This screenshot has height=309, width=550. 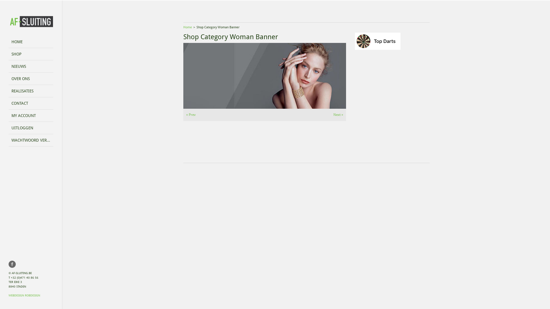 What do you see at coordinates (31, 140) in the screenshot?
I see `WACHTWOORD VERGETEN` at bounding box center [31, 140].